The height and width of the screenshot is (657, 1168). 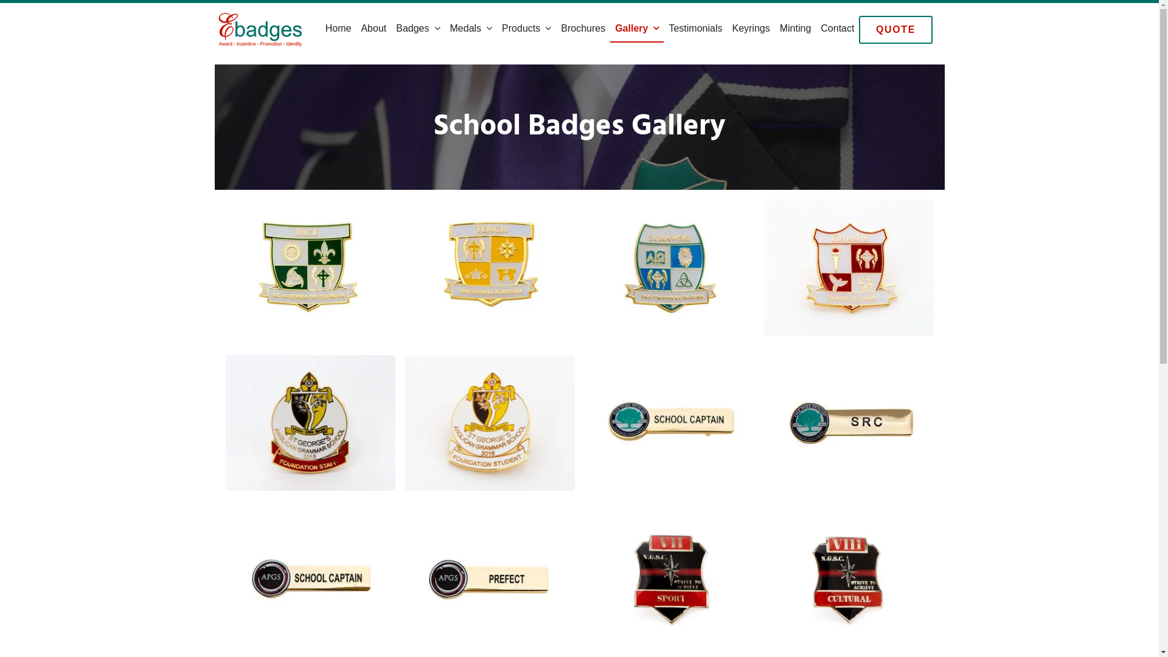 What do you see at coordinates (636, 29) in the screenshot?
I see `Gallery` at bounding box center [636, 29].